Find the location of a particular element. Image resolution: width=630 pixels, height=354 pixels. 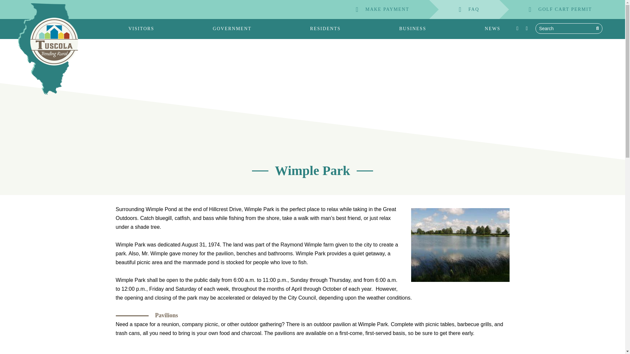

GOLF CART PERMIT is located at coordinates (556, 10).